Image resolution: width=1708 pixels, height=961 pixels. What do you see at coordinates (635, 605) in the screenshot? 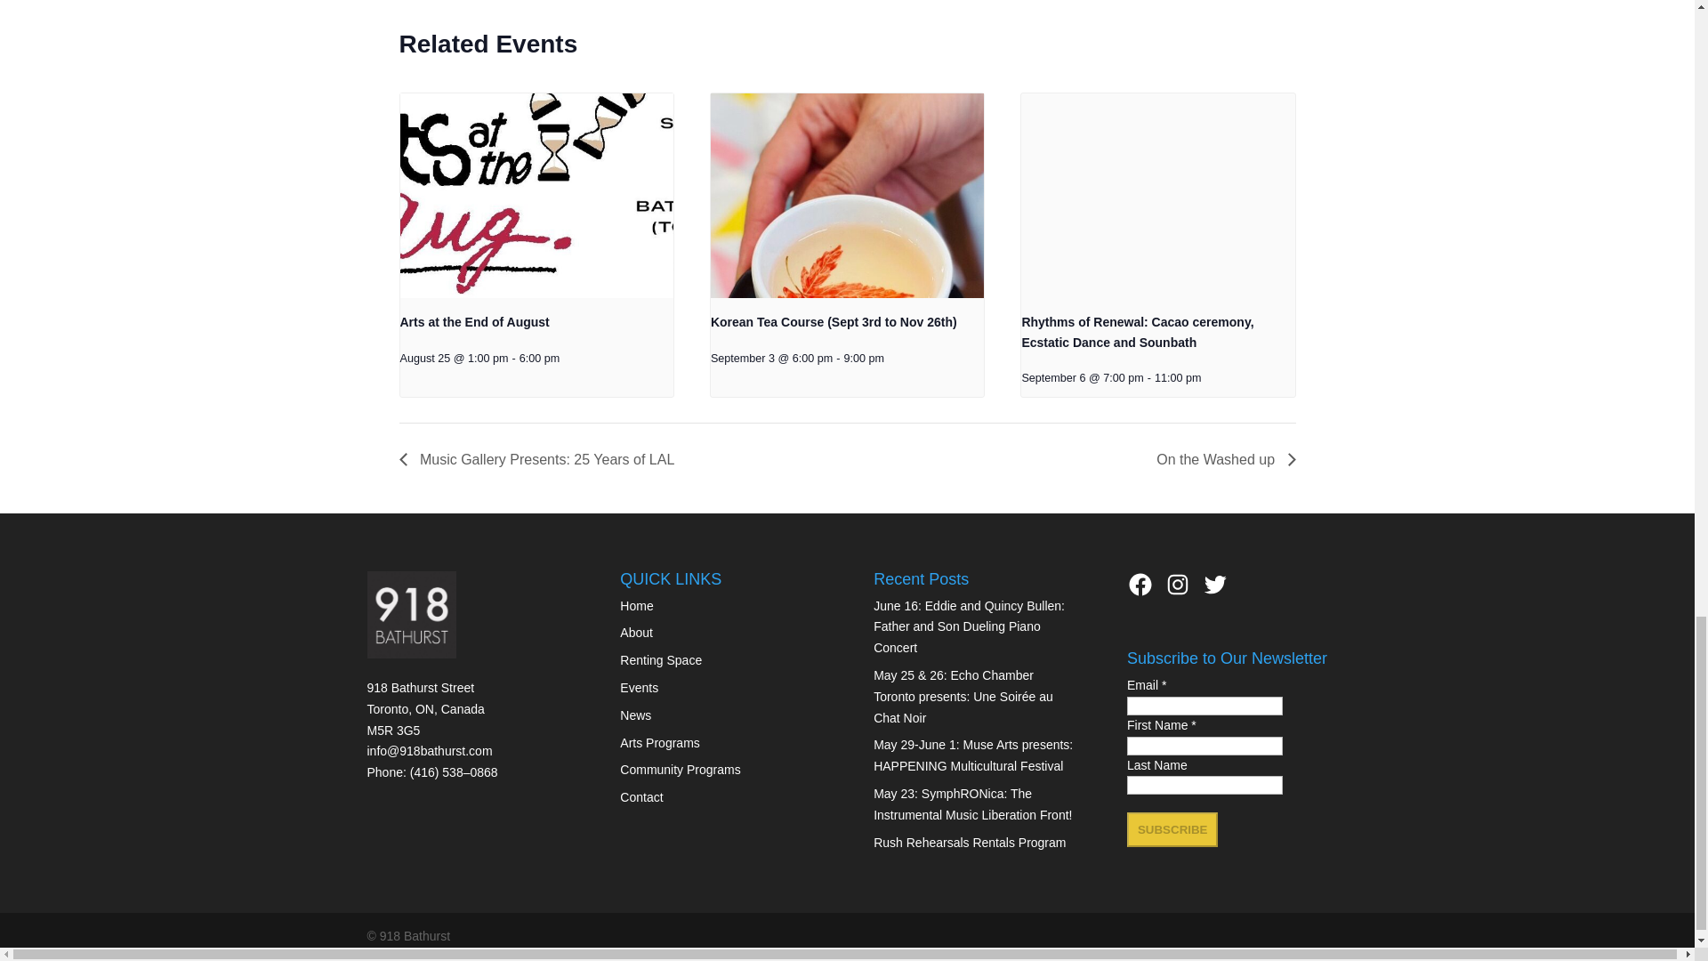
I see `Home` at bounding box center [635, 605].